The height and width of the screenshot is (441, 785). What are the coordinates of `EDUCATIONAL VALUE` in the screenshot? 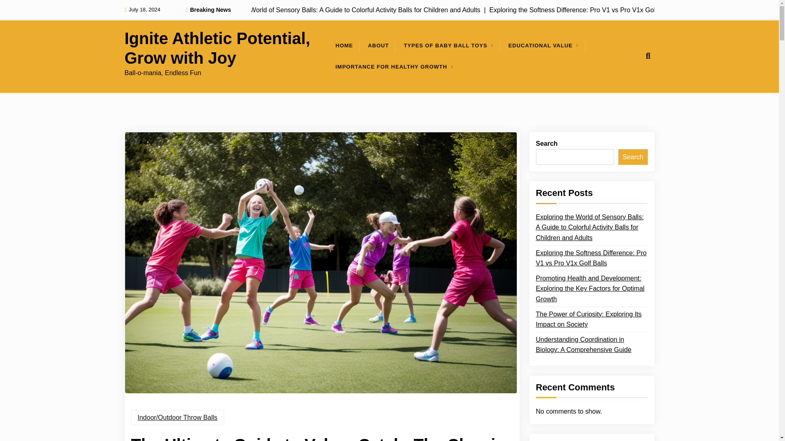 It's located at (540, 46).